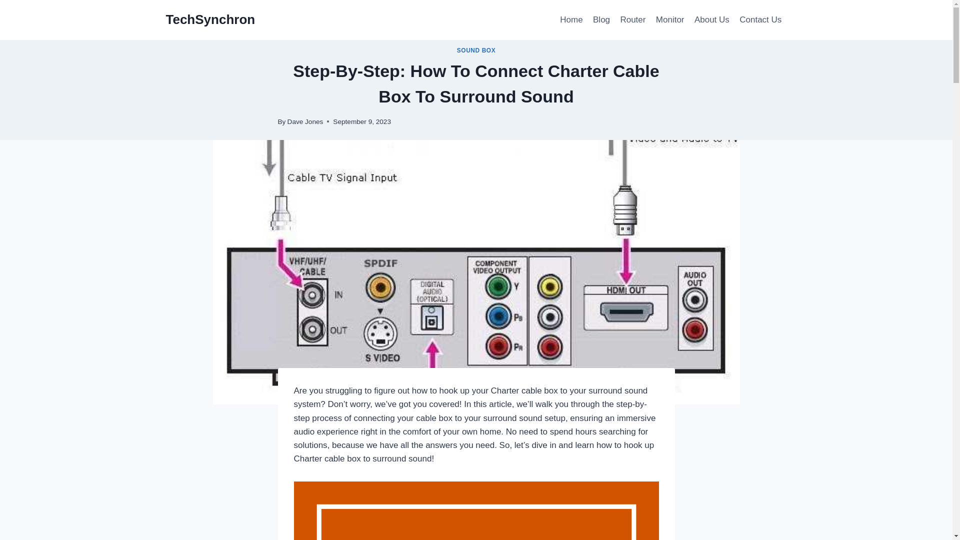 This screenshot has height=540, width=960. What do you see at coordinates (210, 19) in the screenshot?
I see `TechSynchron` at bounding box center [210, 19].